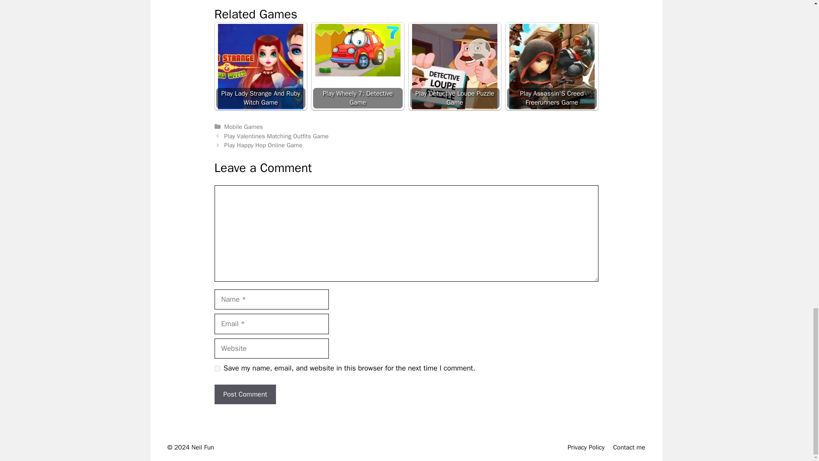 Image resolution: width=819 pixels, height=461 pixels. What do you see at coordinates (586, 447) in the screenshot?
I see `Privacy Policy` at bounding box center [586, 447].